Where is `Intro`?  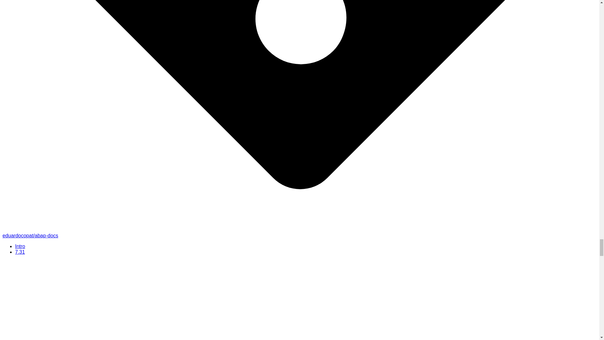
Intro is located at coordinates (20, 246).